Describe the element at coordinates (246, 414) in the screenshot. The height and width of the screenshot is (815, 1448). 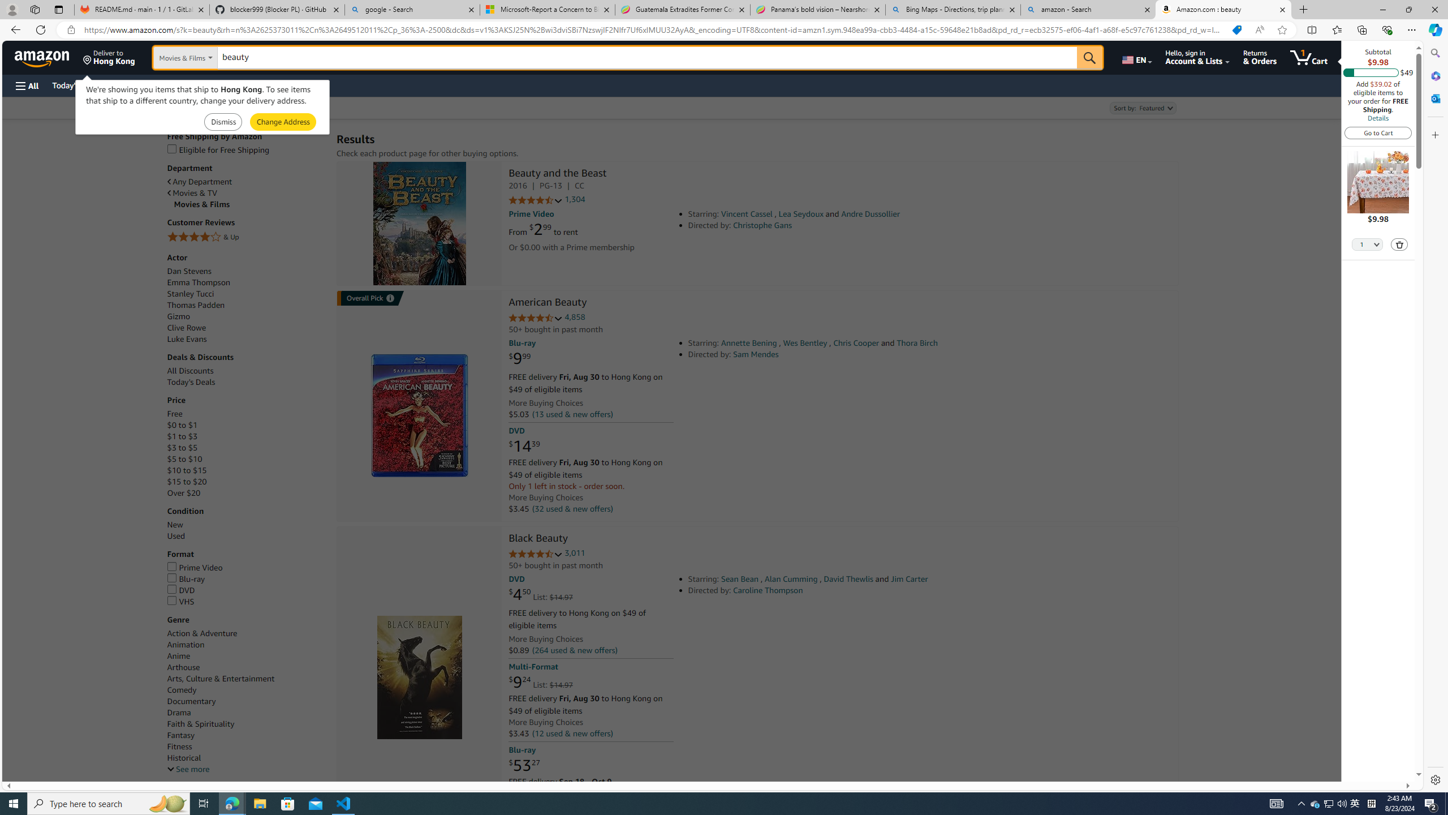
I see `Free` at that location.